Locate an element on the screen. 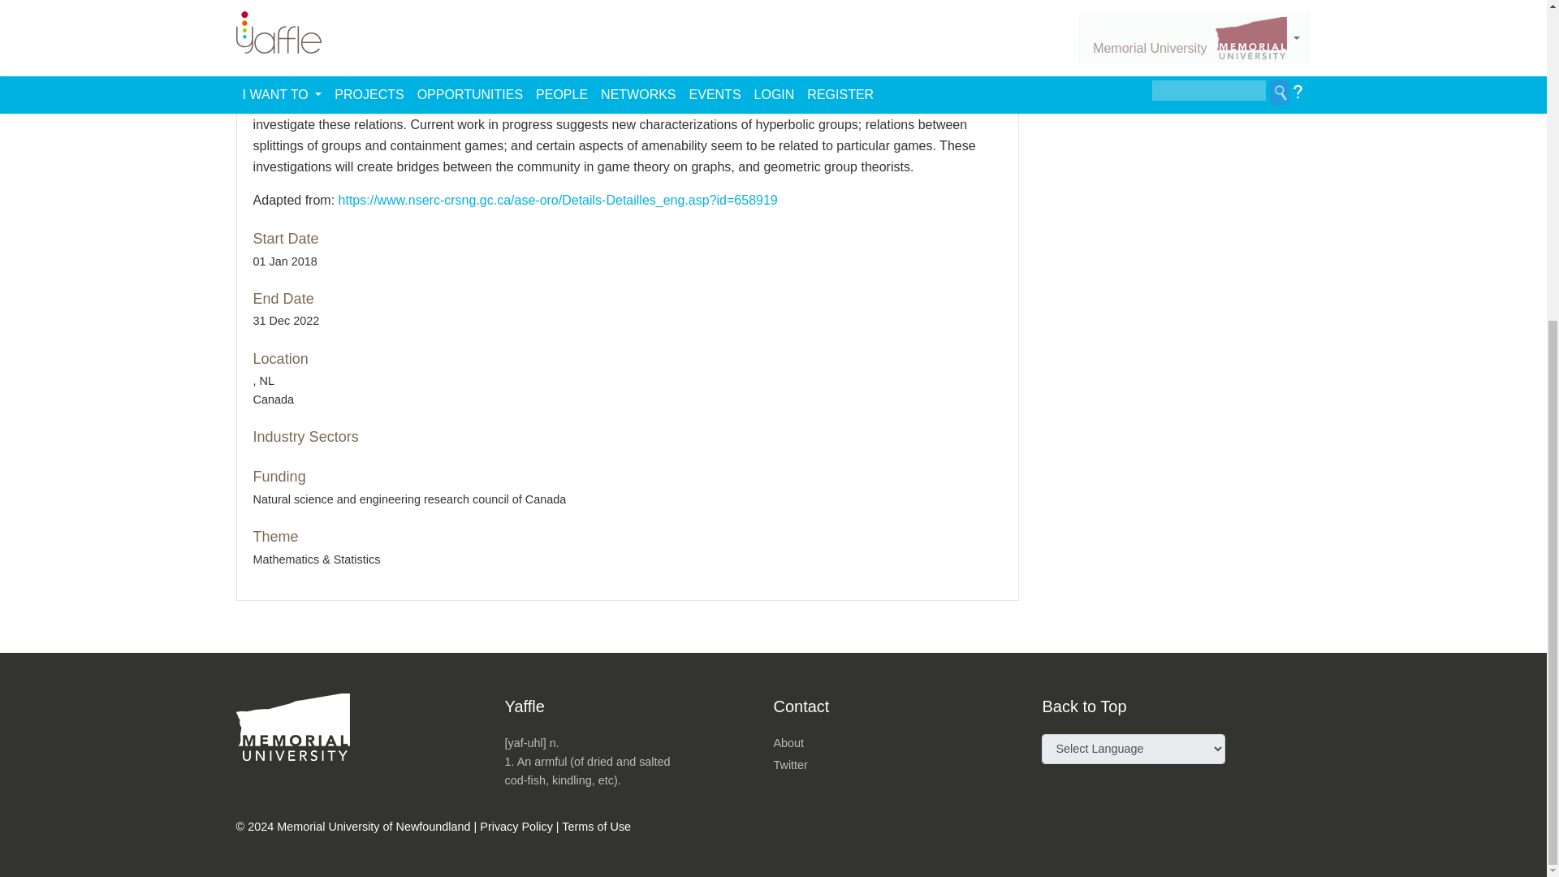 This screenshot has height=877, width=1559. Terms of Use is located at coordinates (596, 827).